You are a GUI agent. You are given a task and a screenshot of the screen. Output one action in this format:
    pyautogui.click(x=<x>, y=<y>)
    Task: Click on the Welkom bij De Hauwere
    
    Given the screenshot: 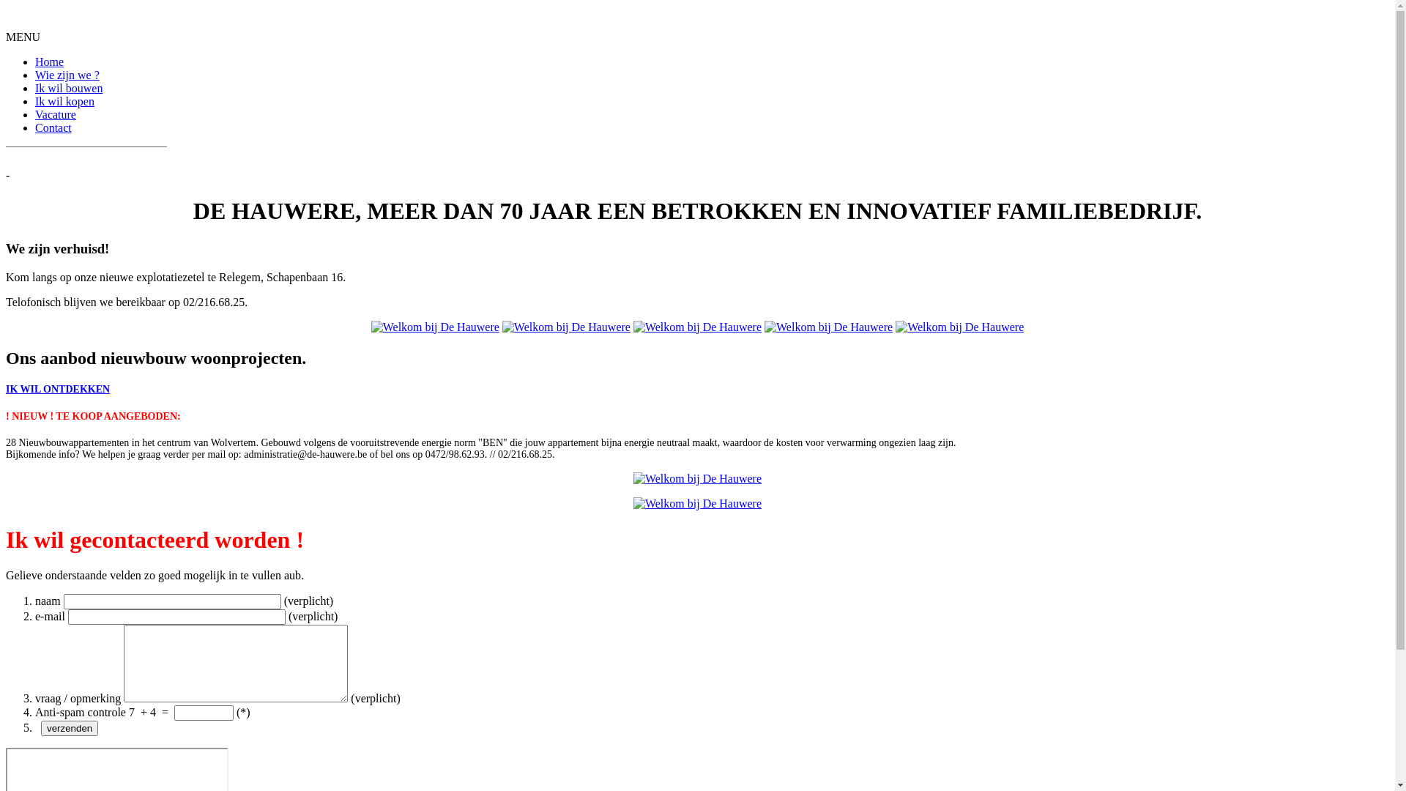 What is the action you would take?
    pyautogui.click(x=567, y=327)
    